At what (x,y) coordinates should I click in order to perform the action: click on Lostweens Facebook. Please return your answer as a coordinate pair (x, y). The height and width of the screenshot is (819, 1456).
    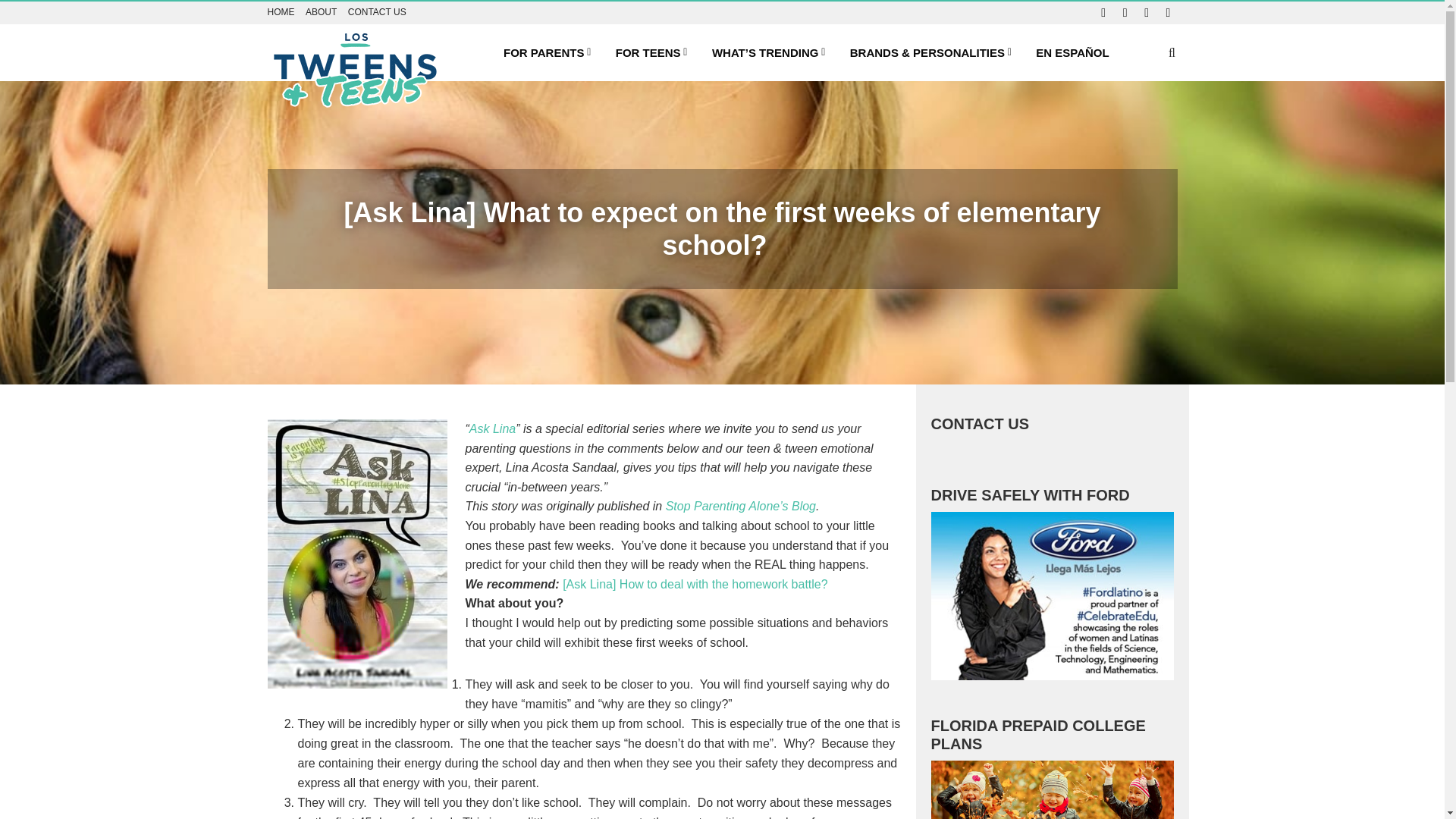
    Looking at the image, I should click on (1103, 12).